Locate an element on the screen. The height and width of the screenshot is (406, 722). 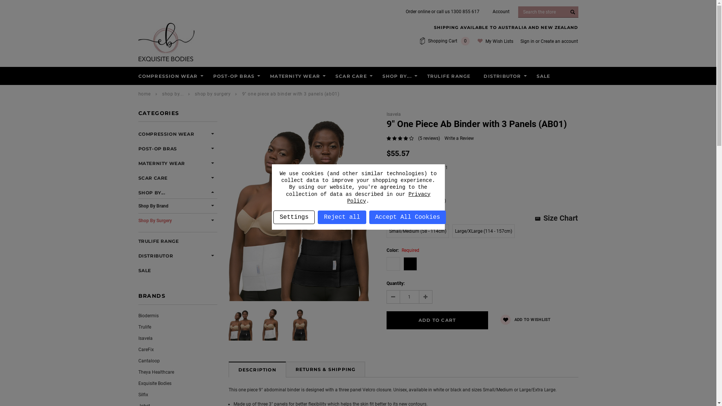
COMPRESSION WEAR is located at coordinates (168, 77).